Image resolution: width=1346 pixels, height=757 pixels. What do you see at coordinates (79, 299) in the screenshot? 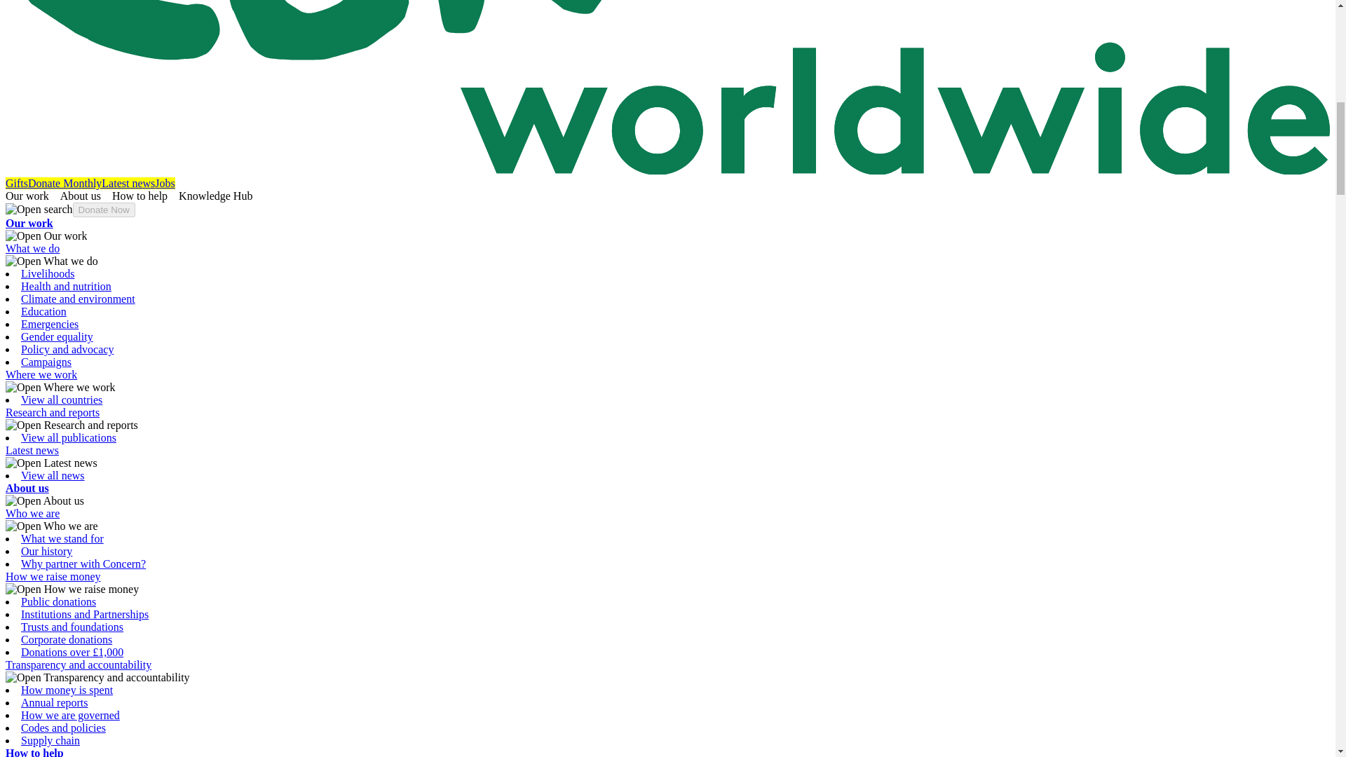
I see `Climate and environment` at bounding box center [79, 299].